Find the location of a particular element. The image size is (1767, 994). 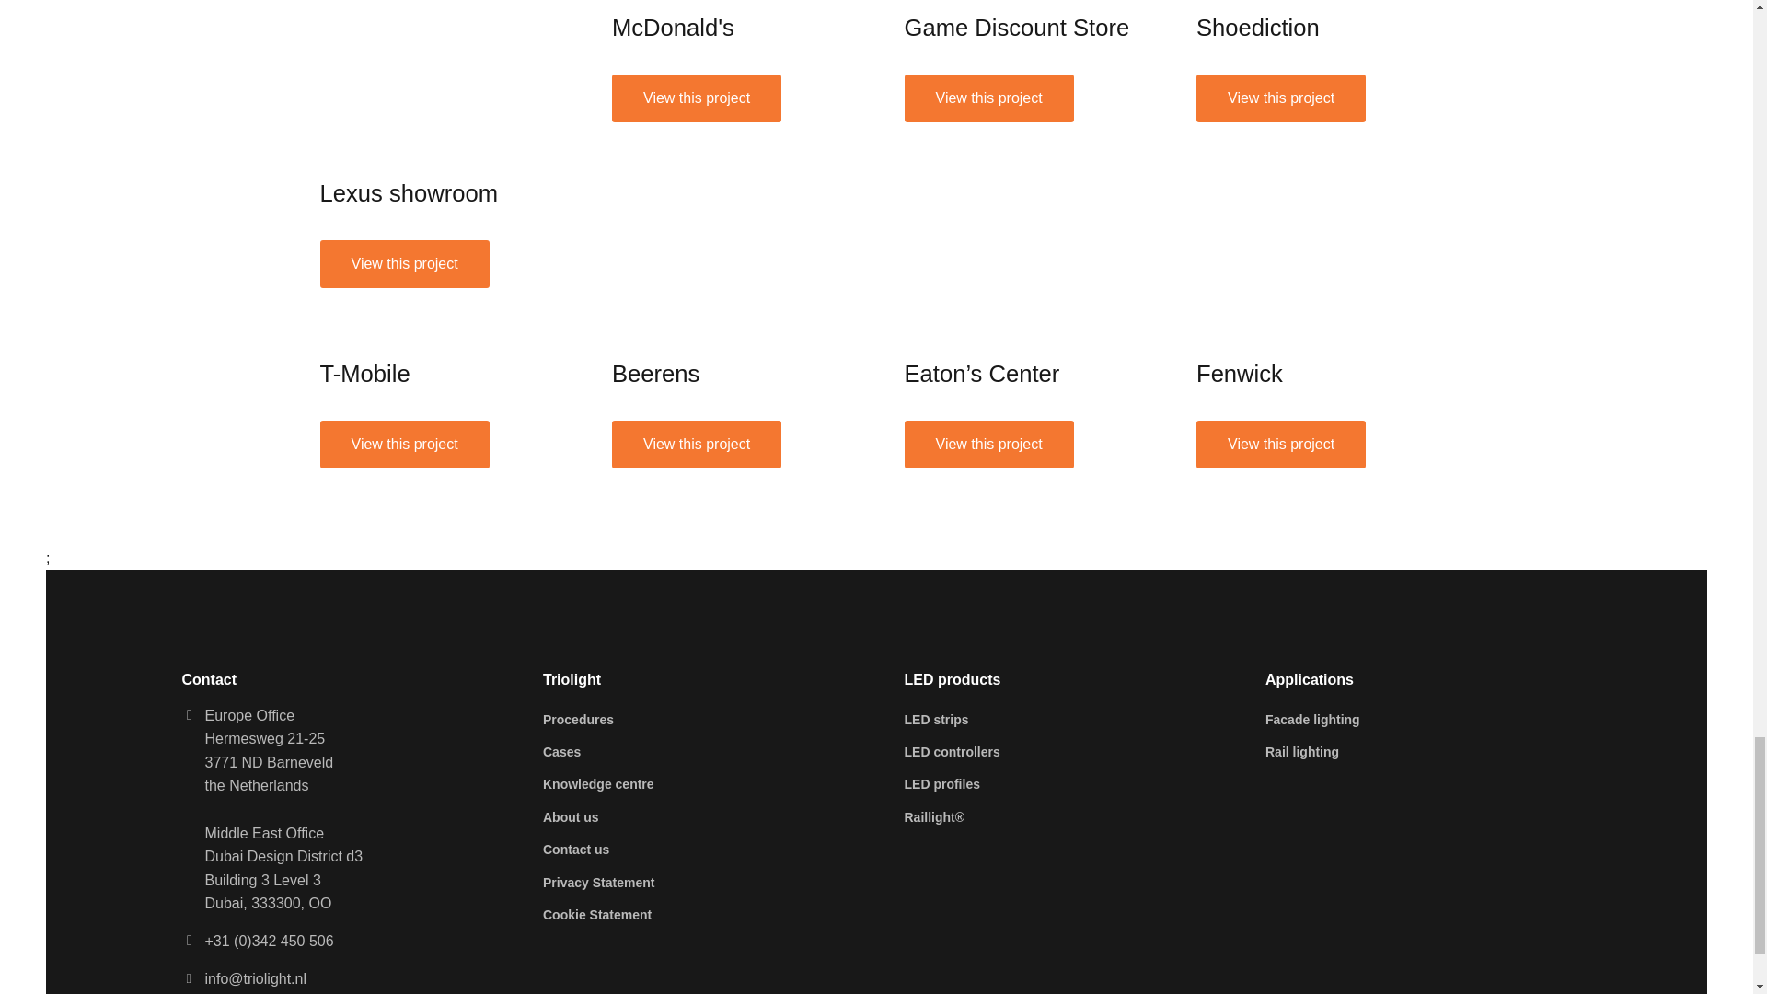

Game Discount Store is located at coordinates (1016, 28).